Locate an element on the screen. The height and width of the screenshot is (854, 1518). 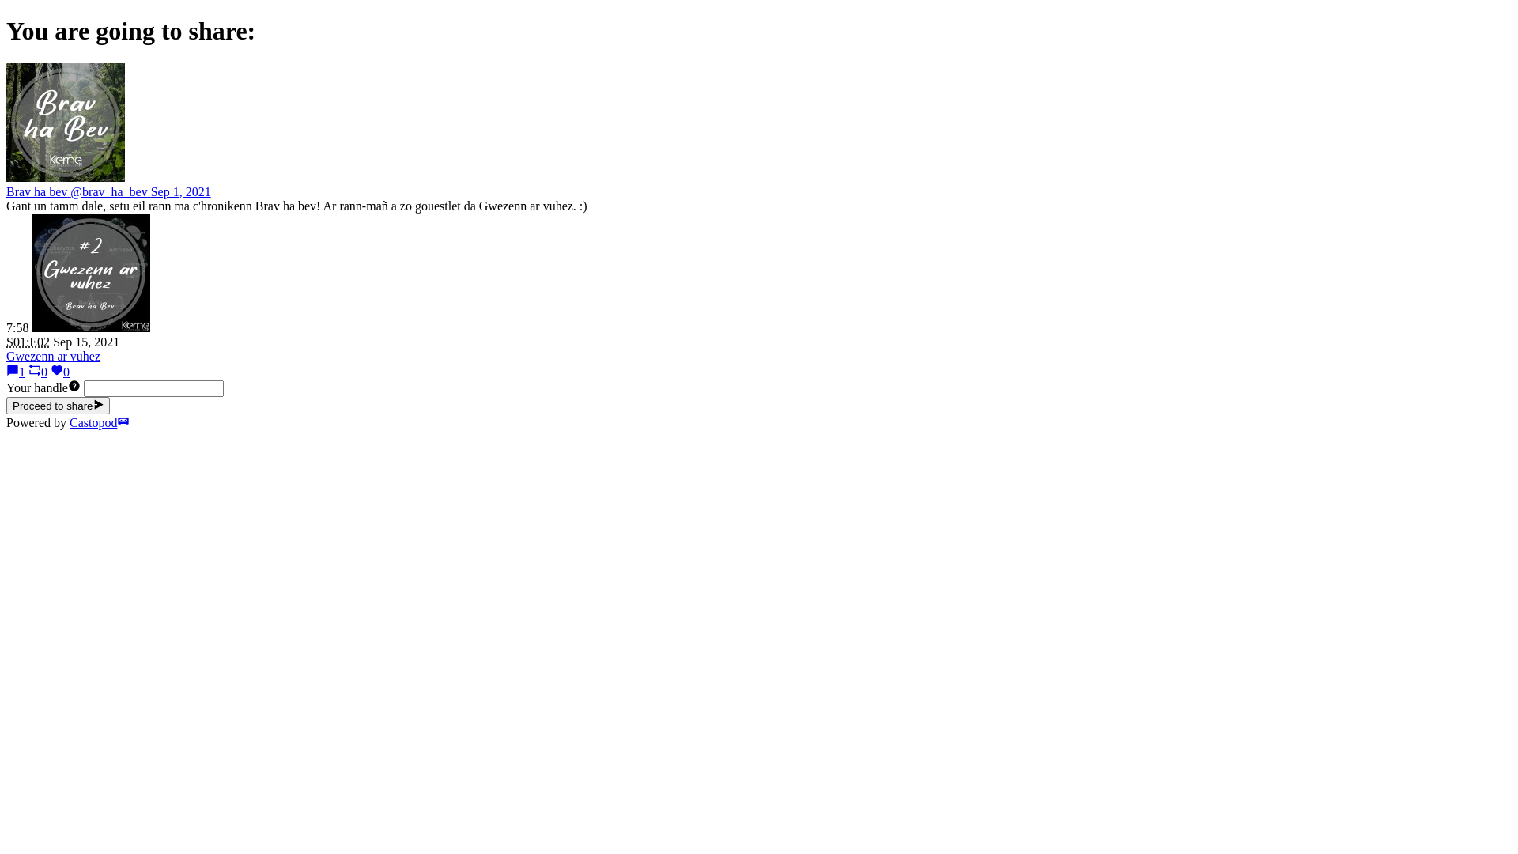
0 is located at coordinates (60, 372).